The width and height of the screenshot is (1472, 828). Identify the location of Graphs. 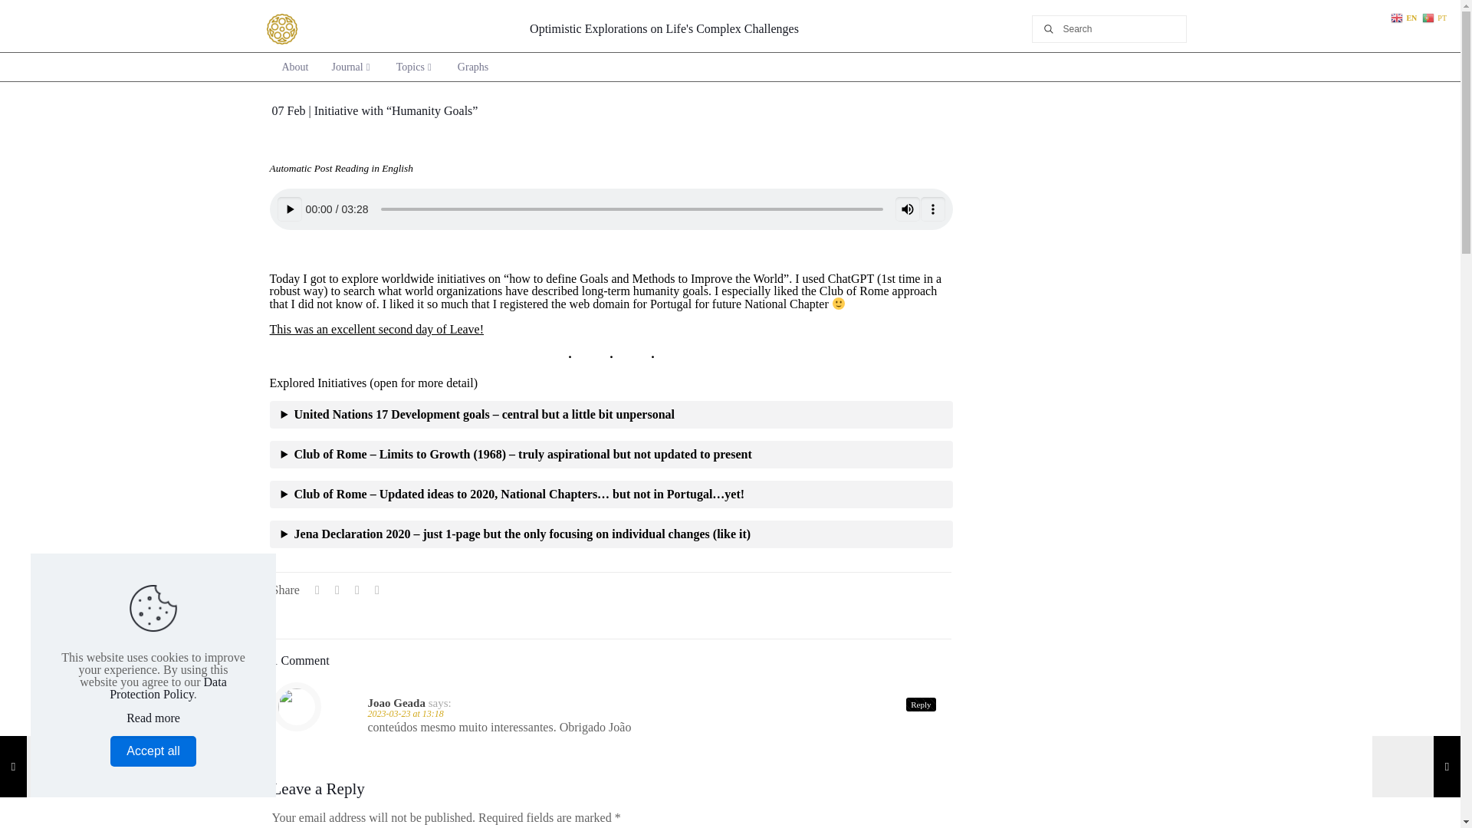
(472, 67).